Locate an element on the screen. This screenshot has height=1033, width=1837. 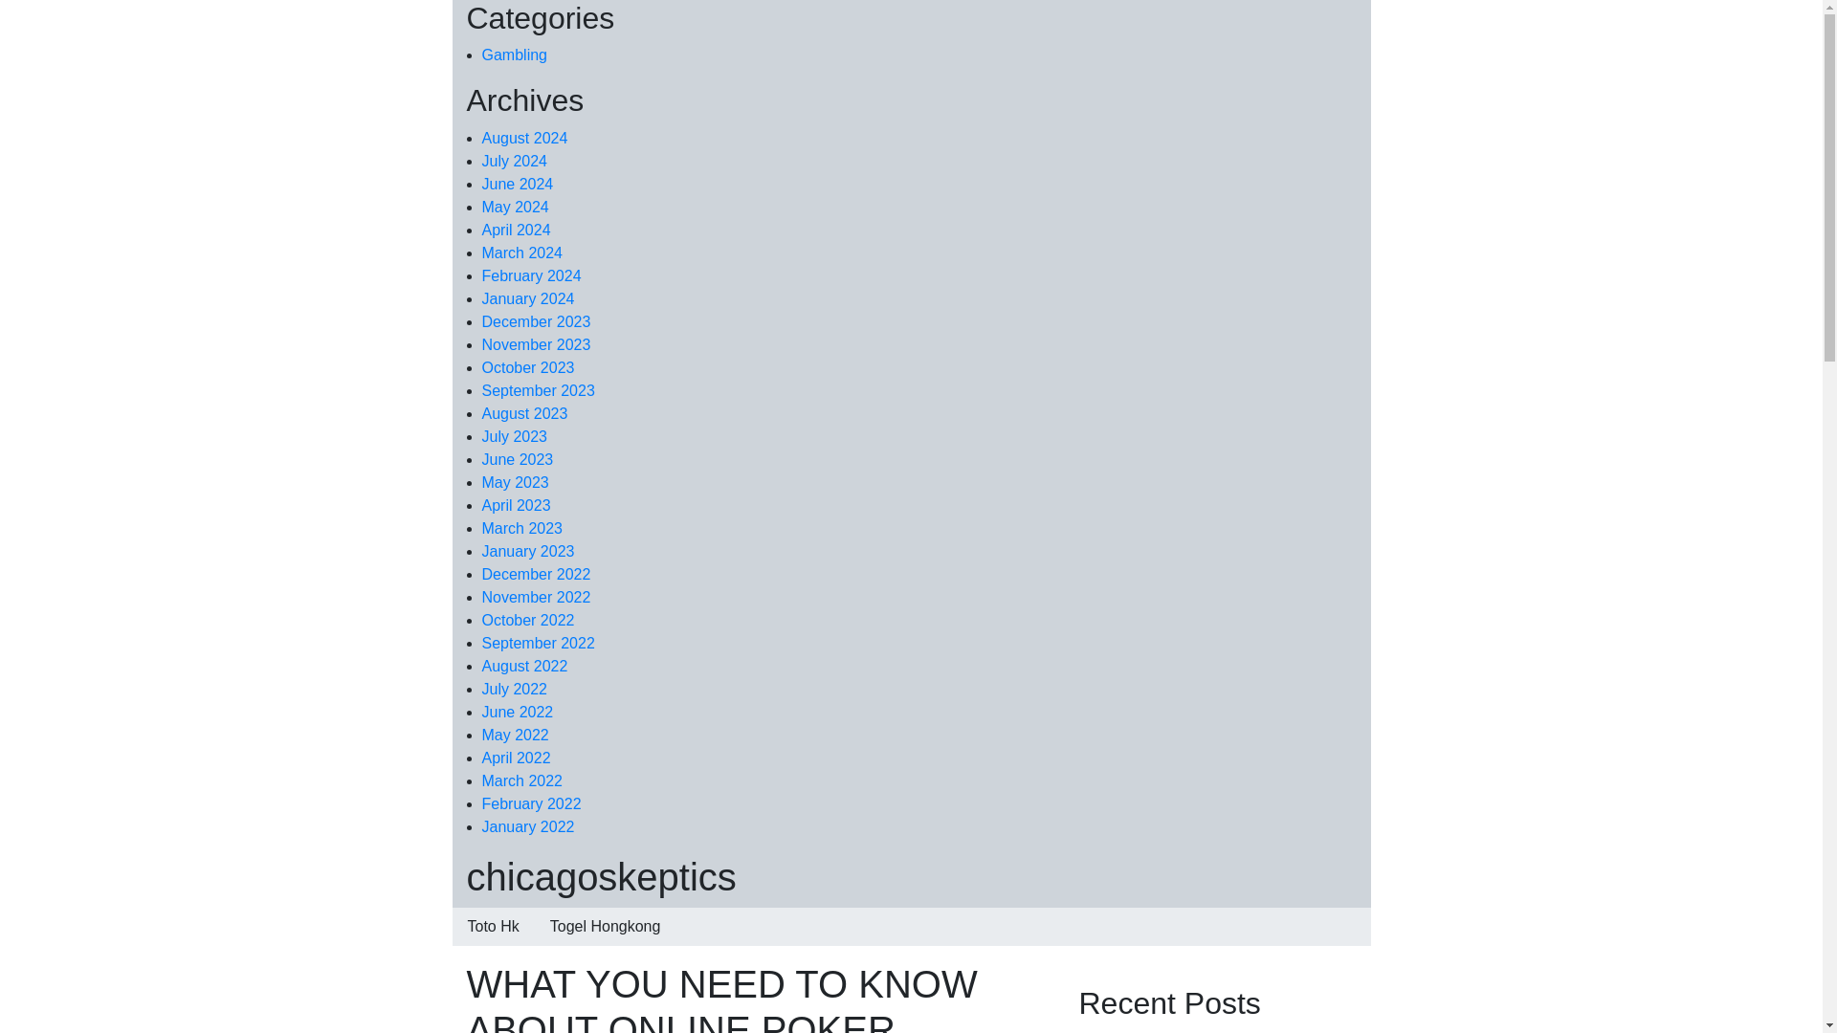
September 2023 is located at coordinates (538, 390).